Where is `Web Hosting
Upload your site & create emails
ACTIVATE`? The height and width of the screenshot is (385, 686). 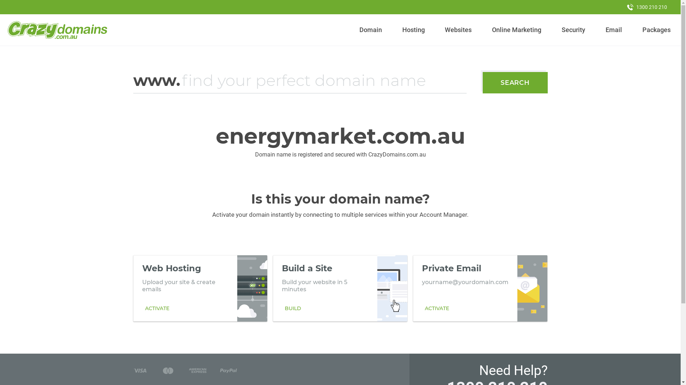
Web Hosting
Upload your site & create emails
ACTIVATE is located at coordinates (200, 288).